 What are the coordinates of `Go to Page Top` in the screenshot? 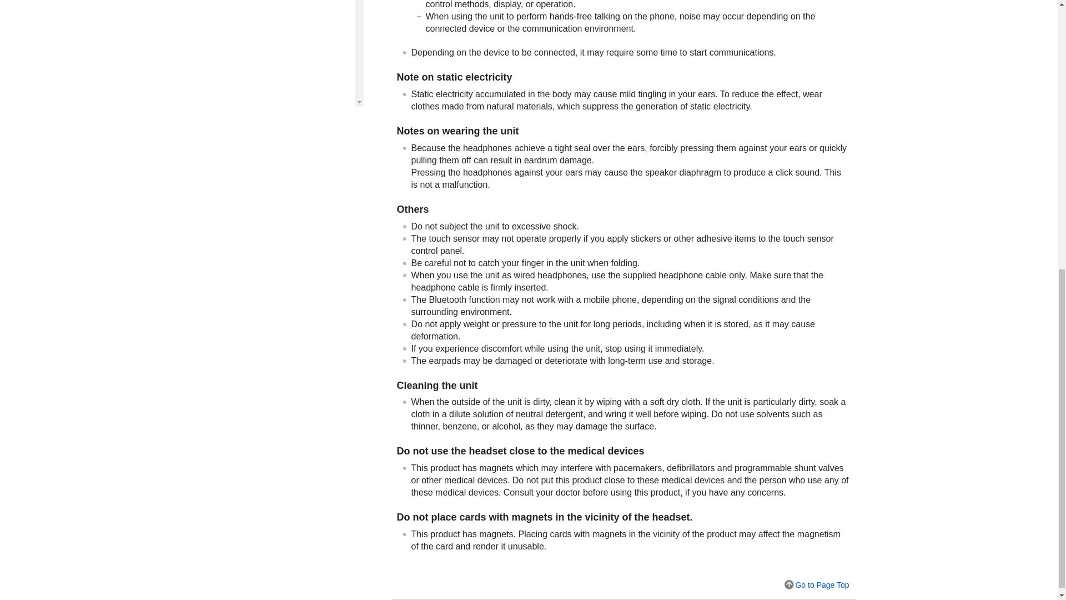 It's located at (816, 584).